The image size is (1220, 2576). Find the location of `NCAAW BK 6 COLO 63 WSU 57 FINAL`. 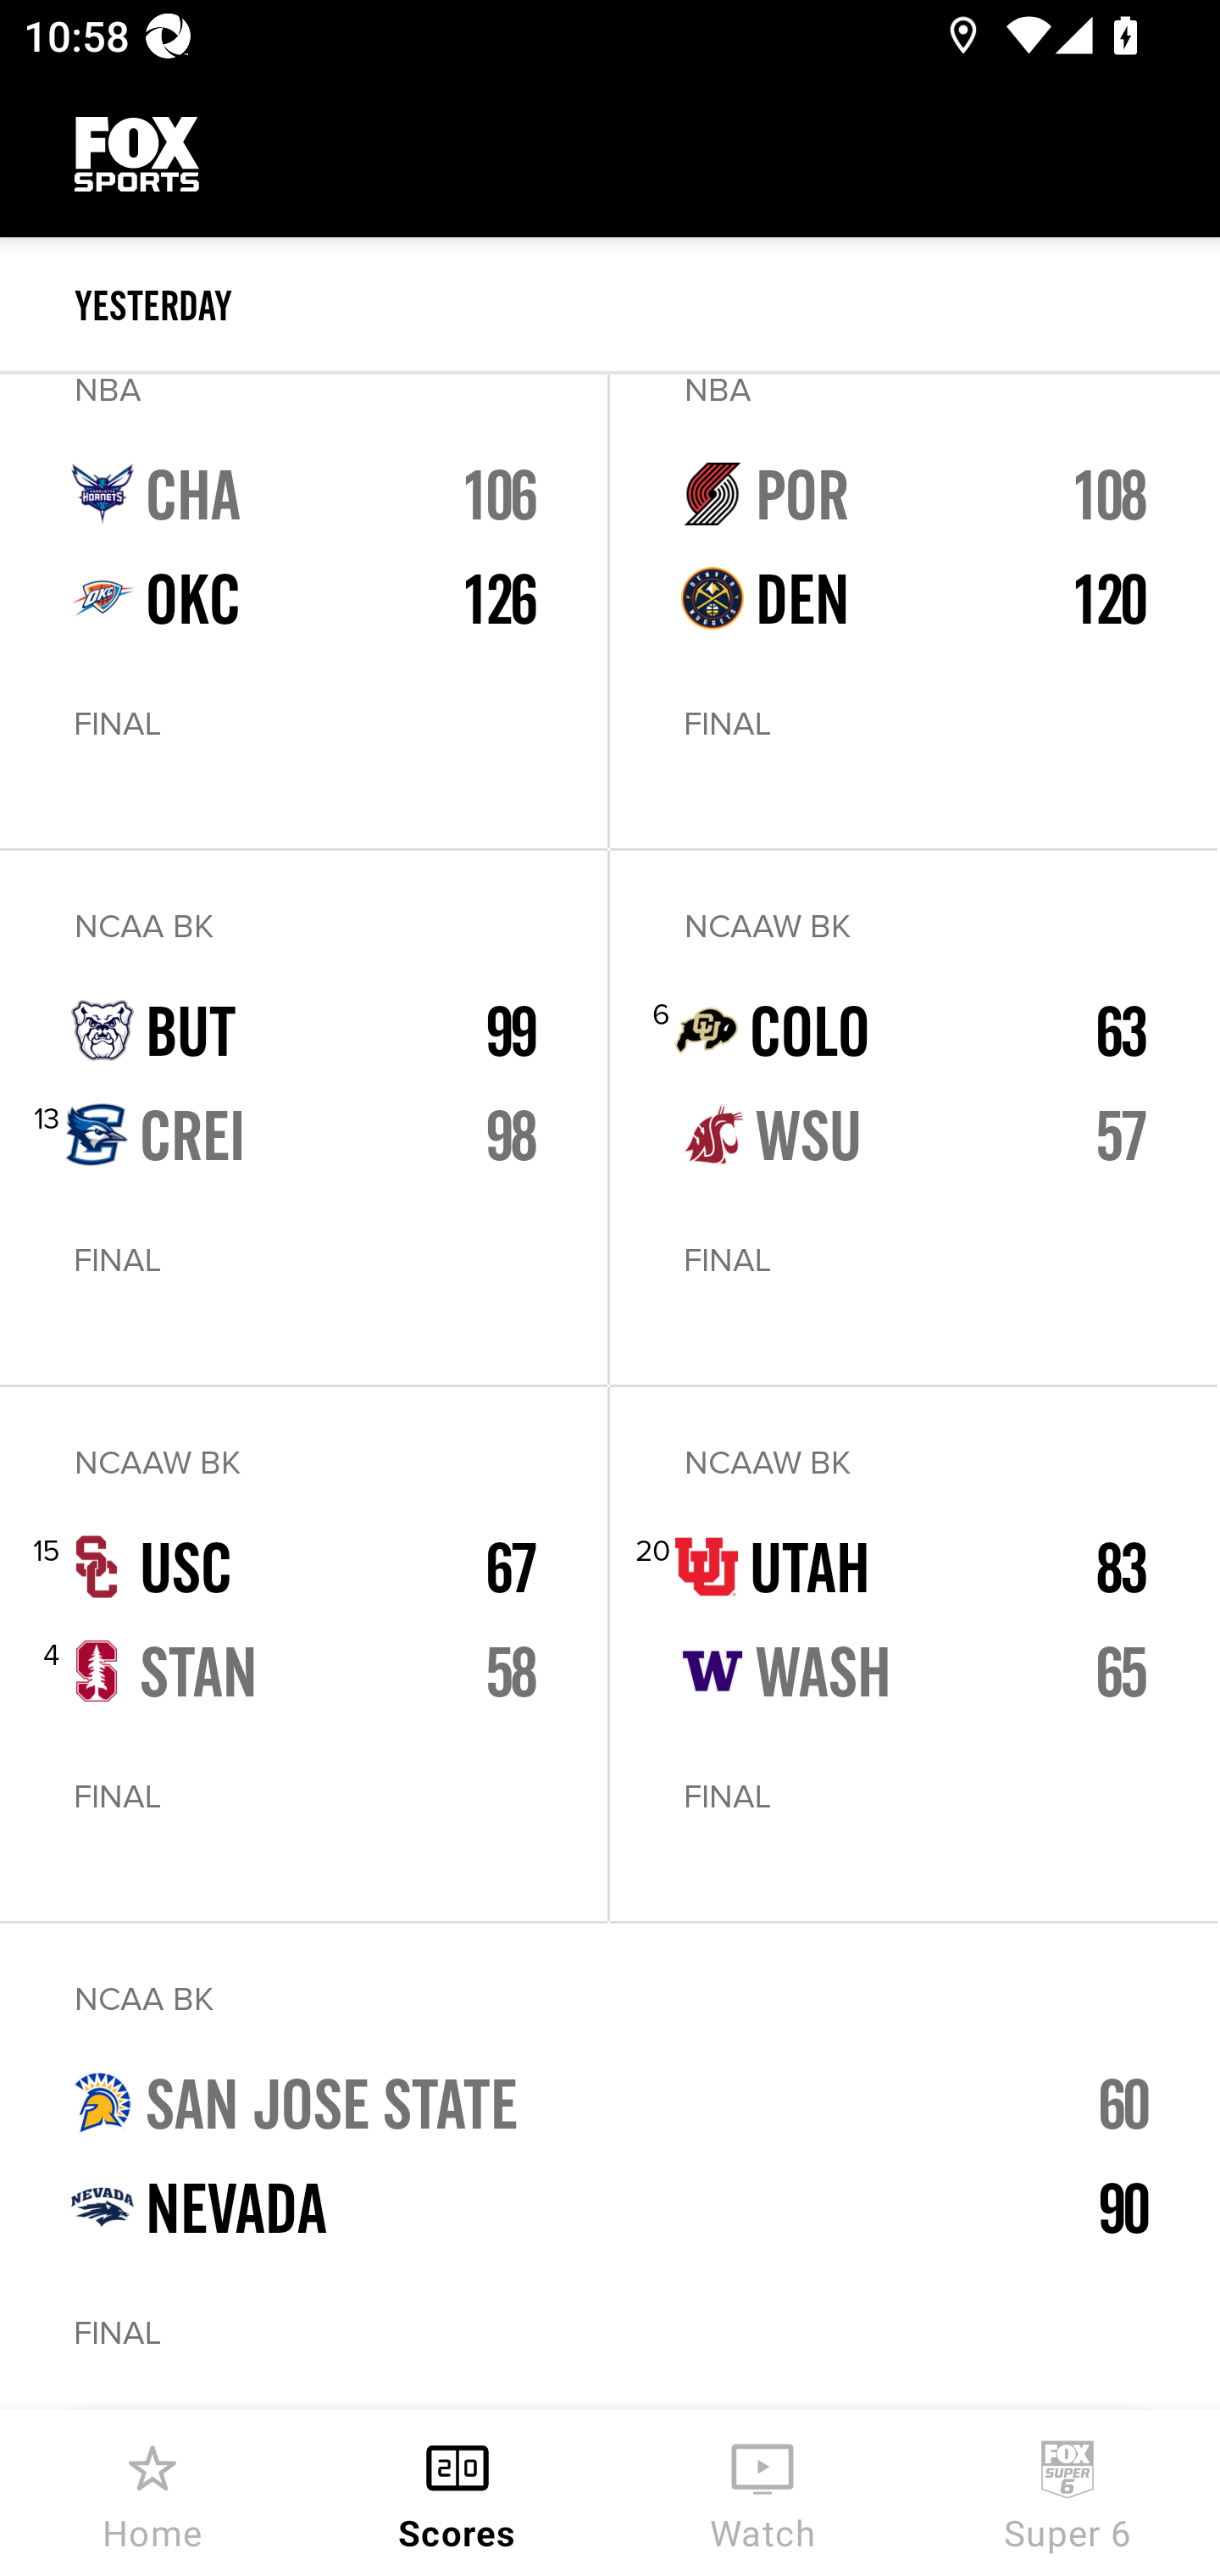

NCAAW BK 6 COLO 63 WSU 57 FINAL is located at coordinates (913, 1118).